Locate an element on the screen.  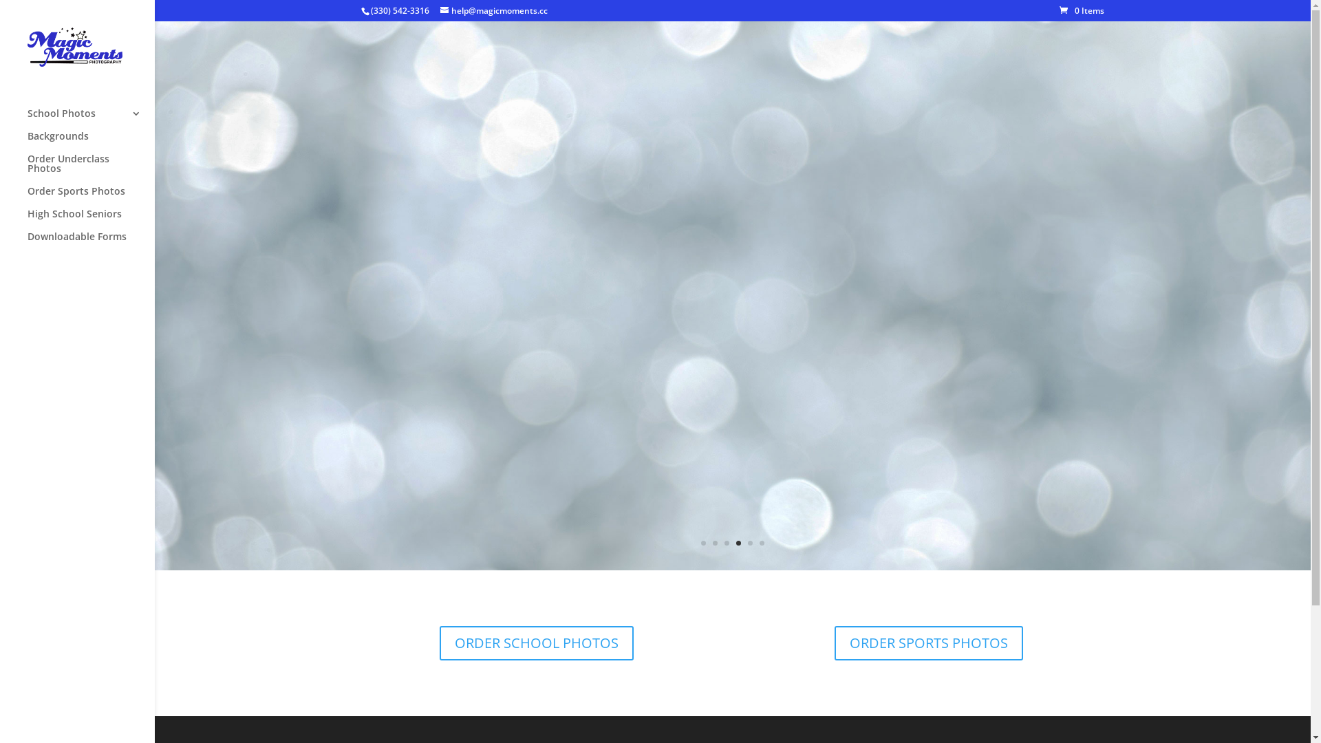
1 is located at coordinates (703, 543).